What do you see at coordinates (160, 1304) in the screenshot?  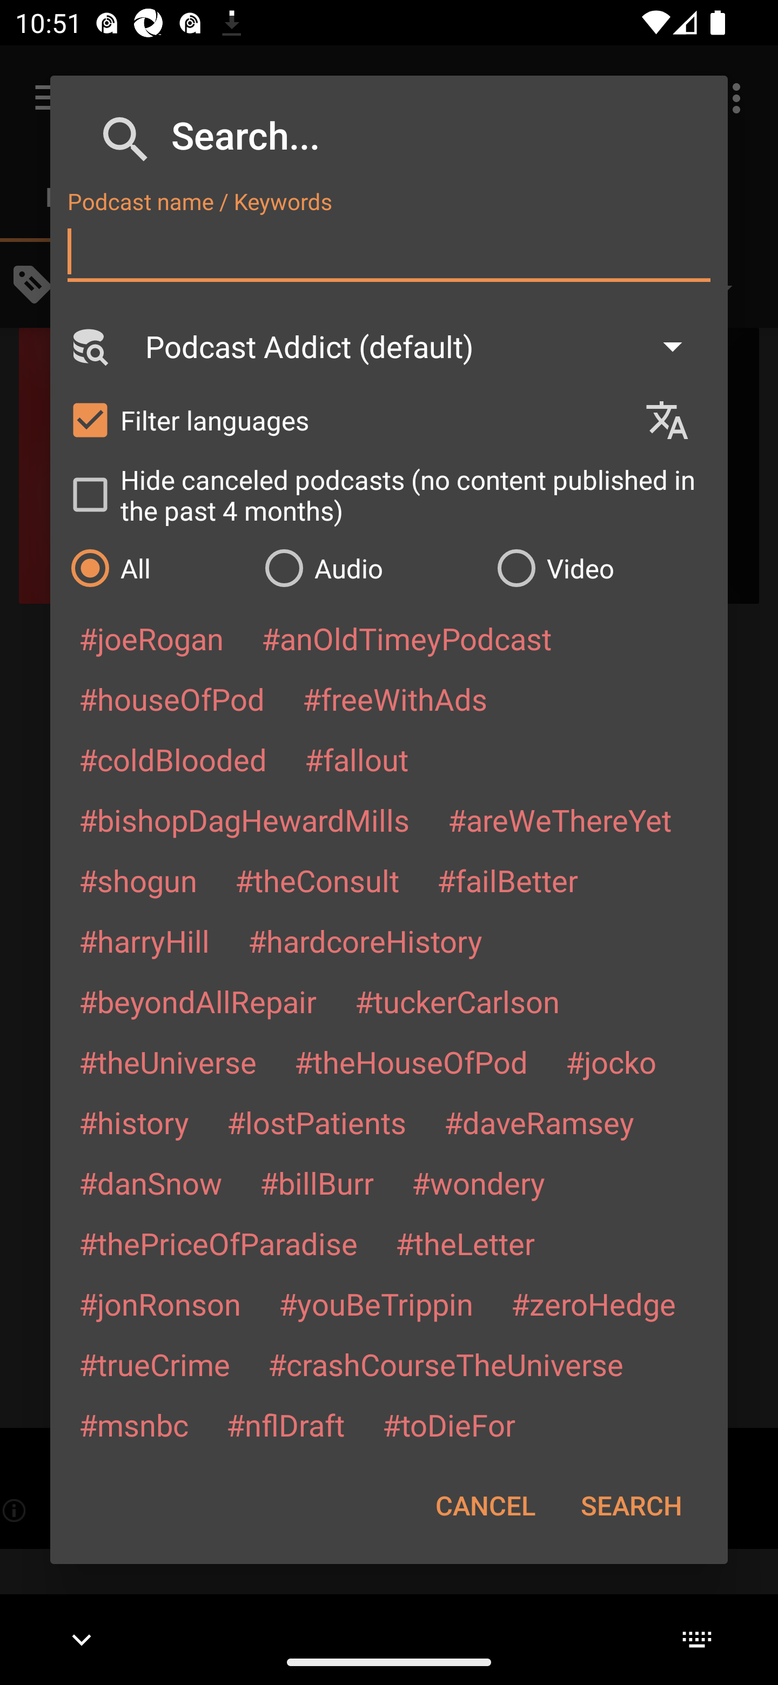 I see `#jonRonson` at bounding box center [160, 1304].